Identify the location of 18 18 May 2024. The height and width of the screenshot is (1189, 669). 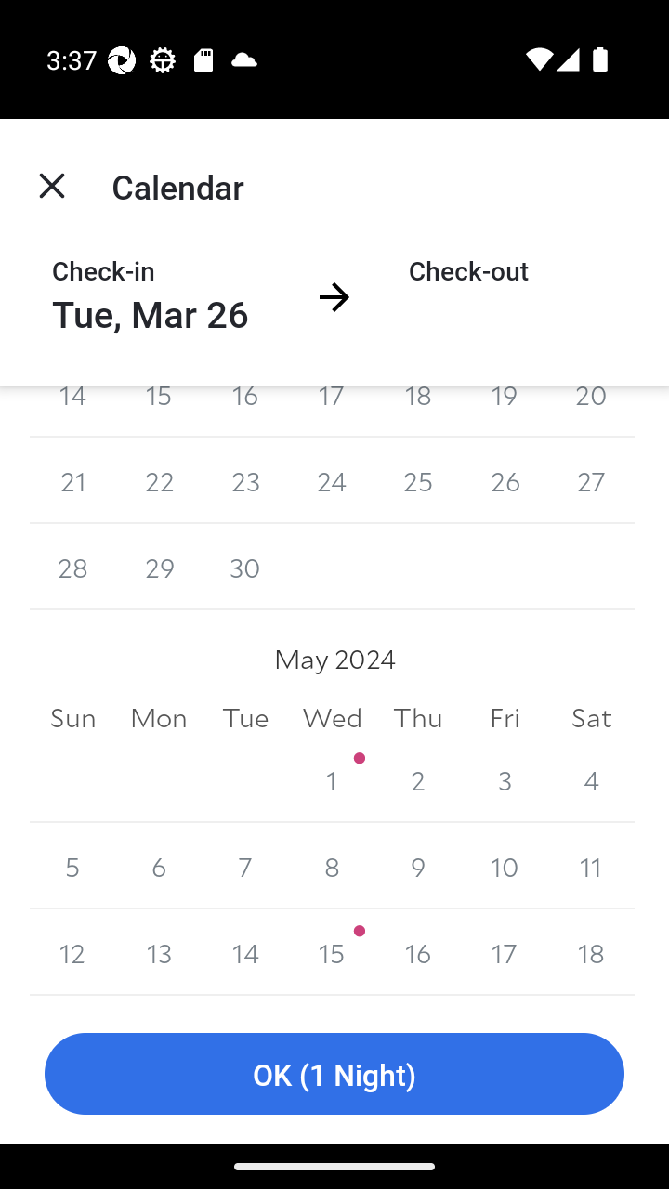
(591, 953).